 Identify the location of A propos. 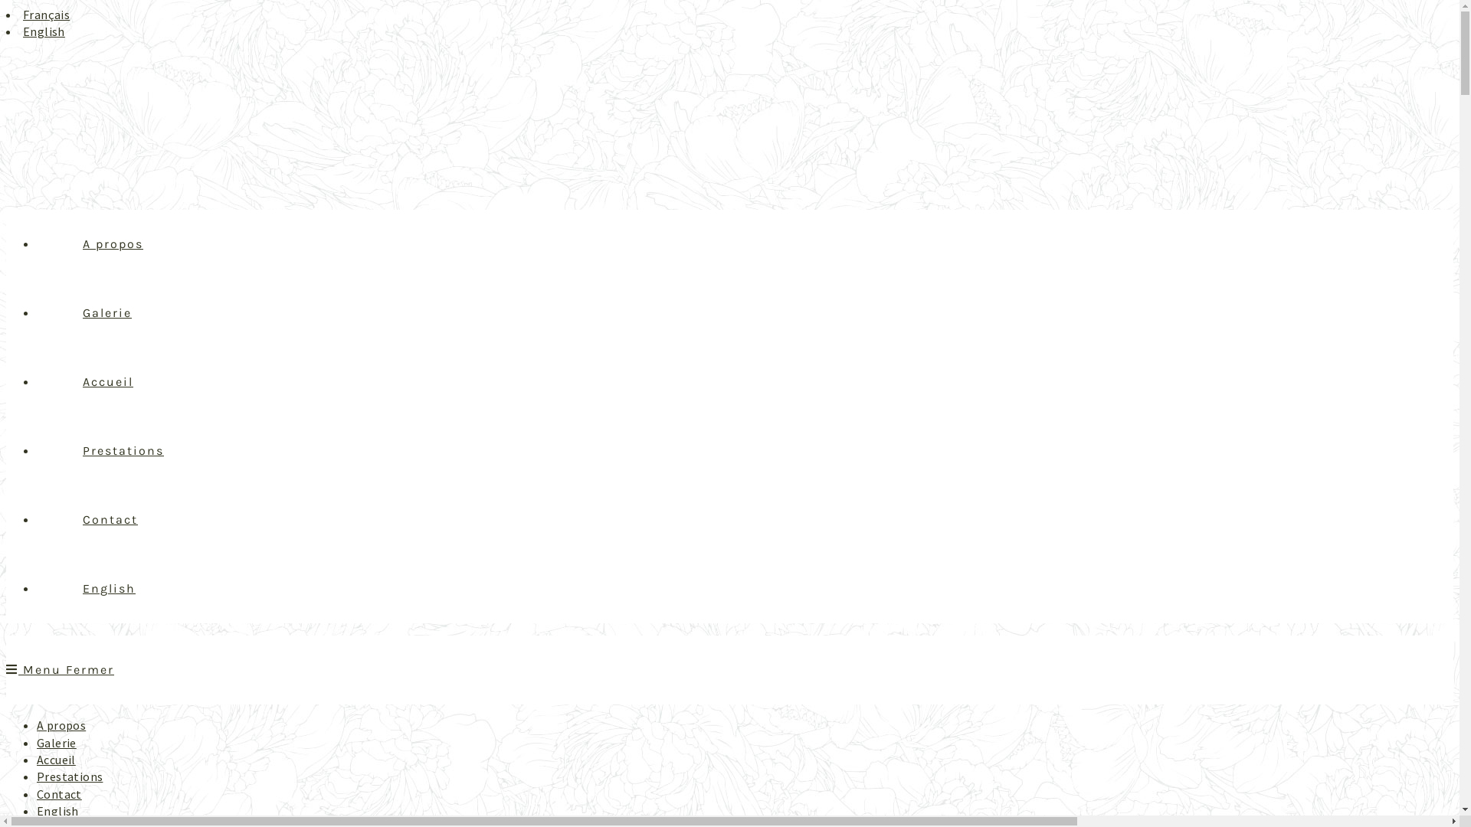
(113, 244).